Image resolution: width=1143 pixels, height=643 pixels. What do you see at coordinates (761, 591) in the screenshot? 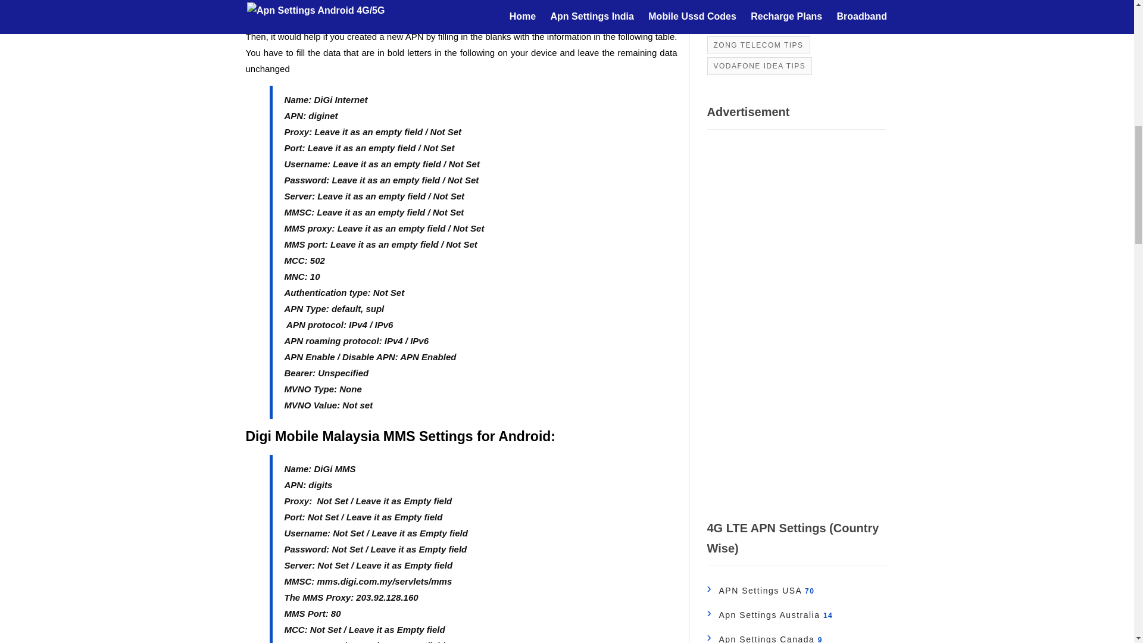
I see `APN Settings USA 70` at bounding box center [761, 591].